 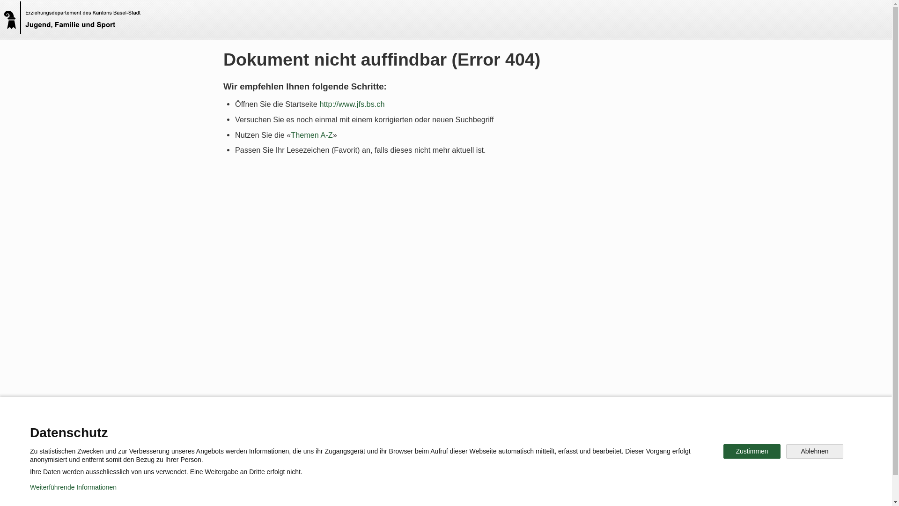 What do you see at coordinates (465, 492) in the screenshot?
I see `Zur mobilen Ansicht` at bounding box center [465, 492].